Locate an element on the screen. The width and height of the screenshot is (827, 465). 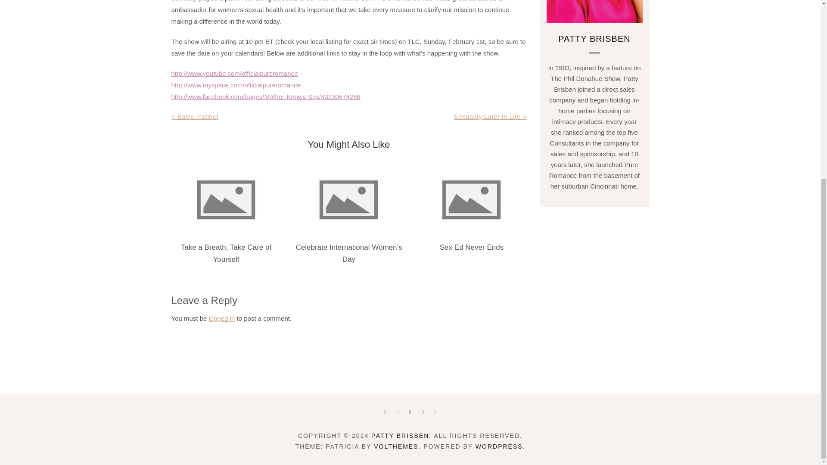
PATTY BRISBEN is located at coordinates (400, 436).